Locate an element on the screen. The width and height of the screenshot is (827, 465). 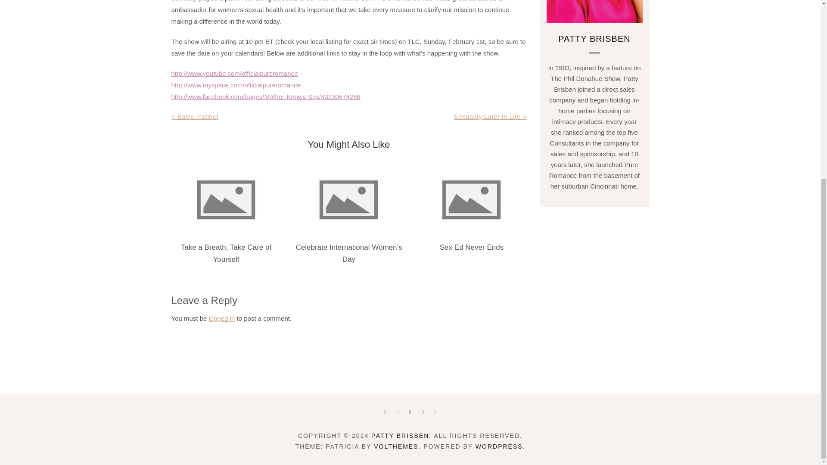
PATTY BRISBEN is located at coordinates (400, 436).